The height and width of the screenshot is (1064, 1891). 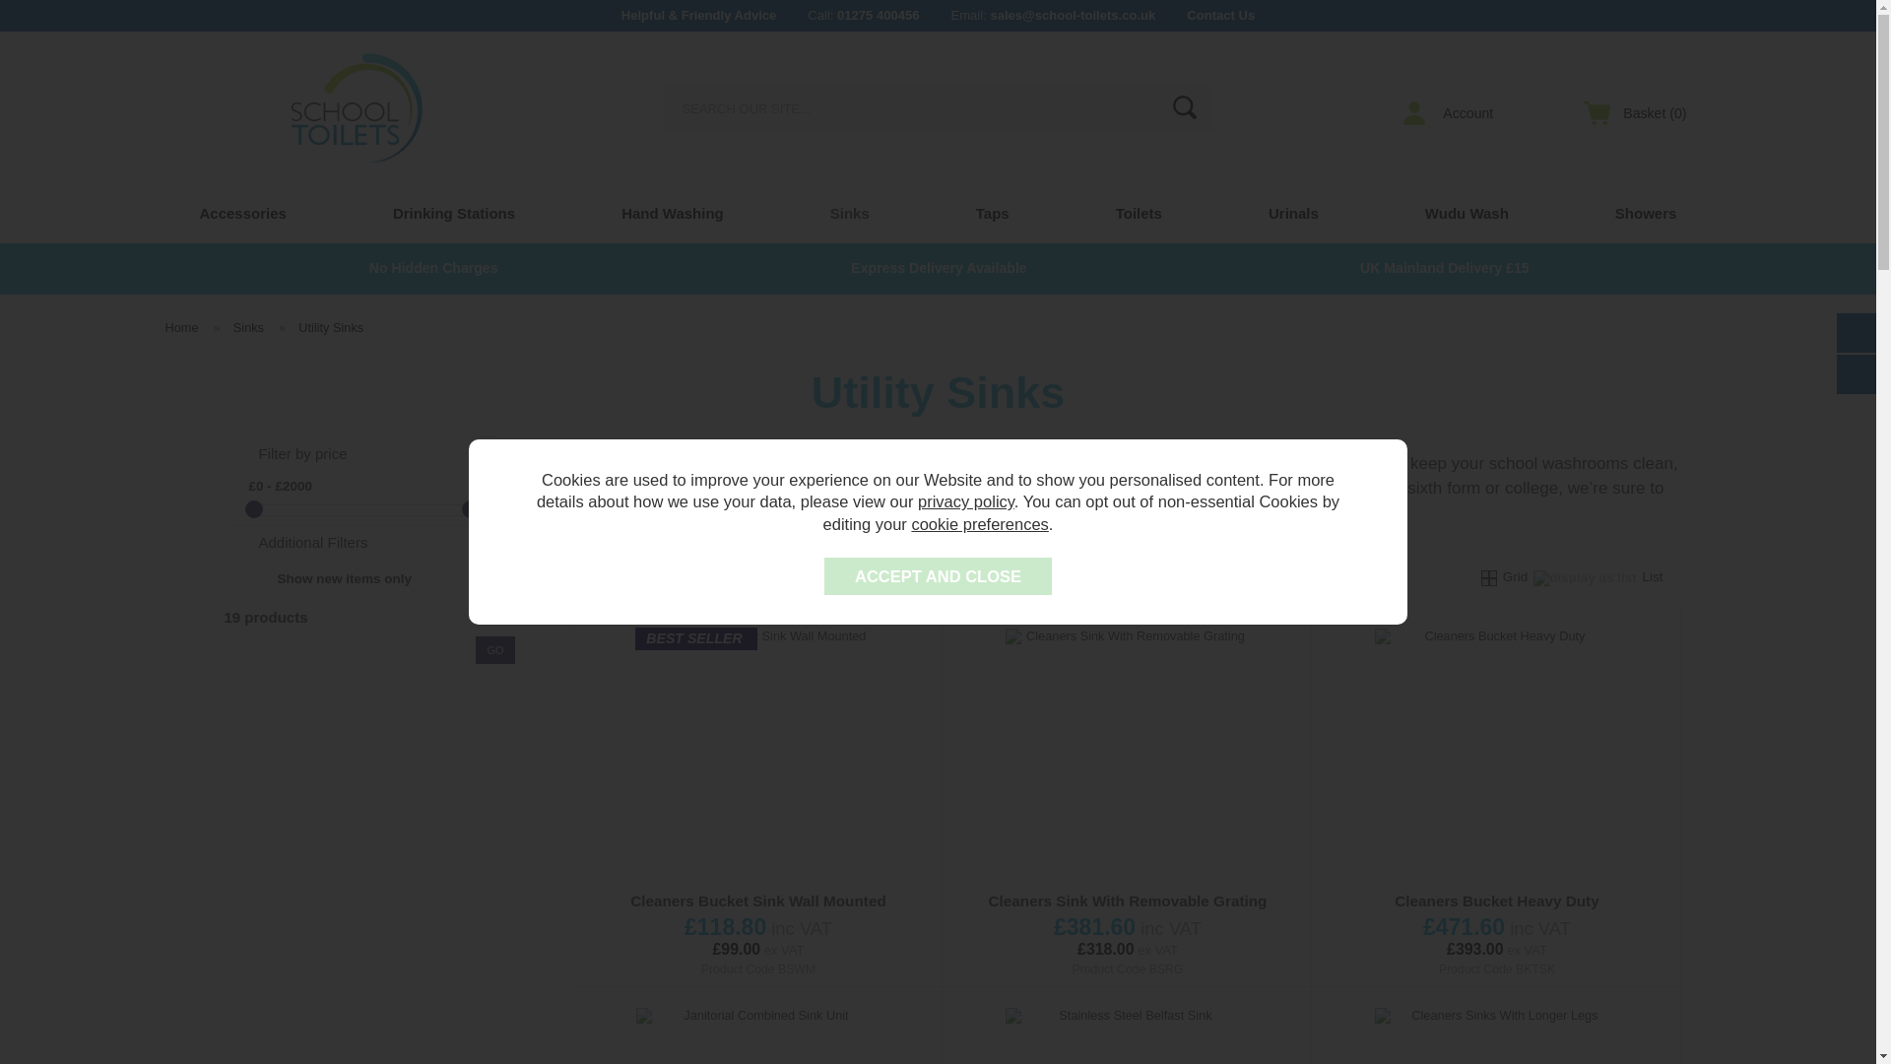 What do you see at coordinates (879, 14) in the screenshot?
I see `01275 400456` at bounding box center [879, 14].